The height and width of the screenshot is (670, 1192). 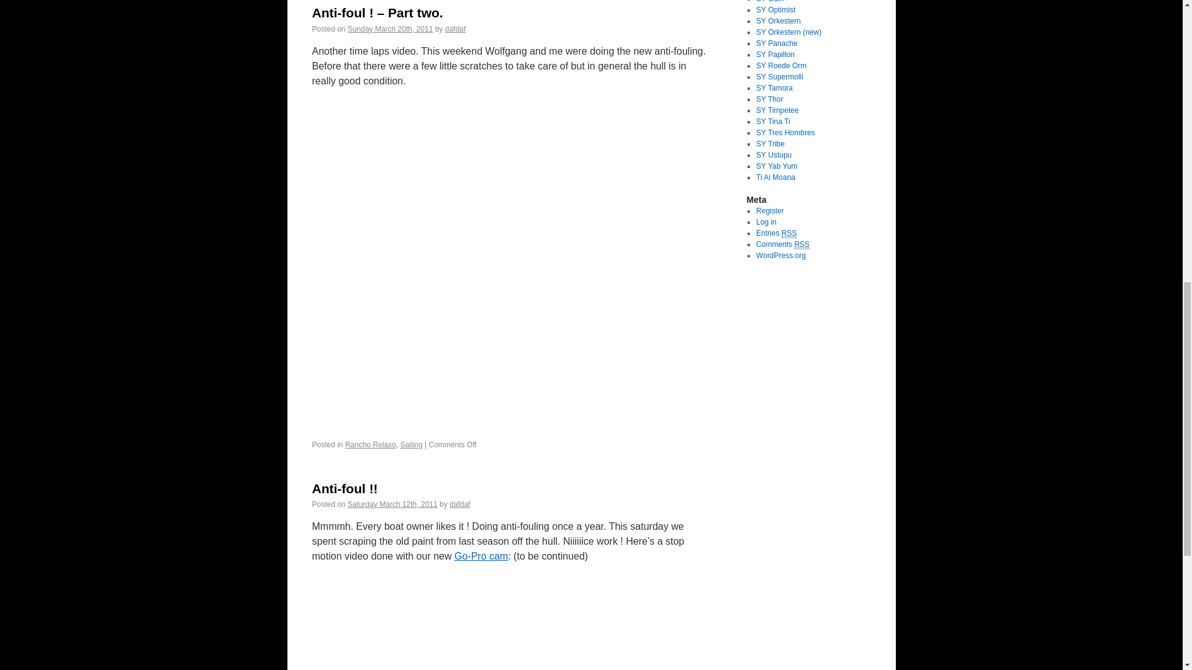 I want to click on Sailing, so click(x=412, y=444).